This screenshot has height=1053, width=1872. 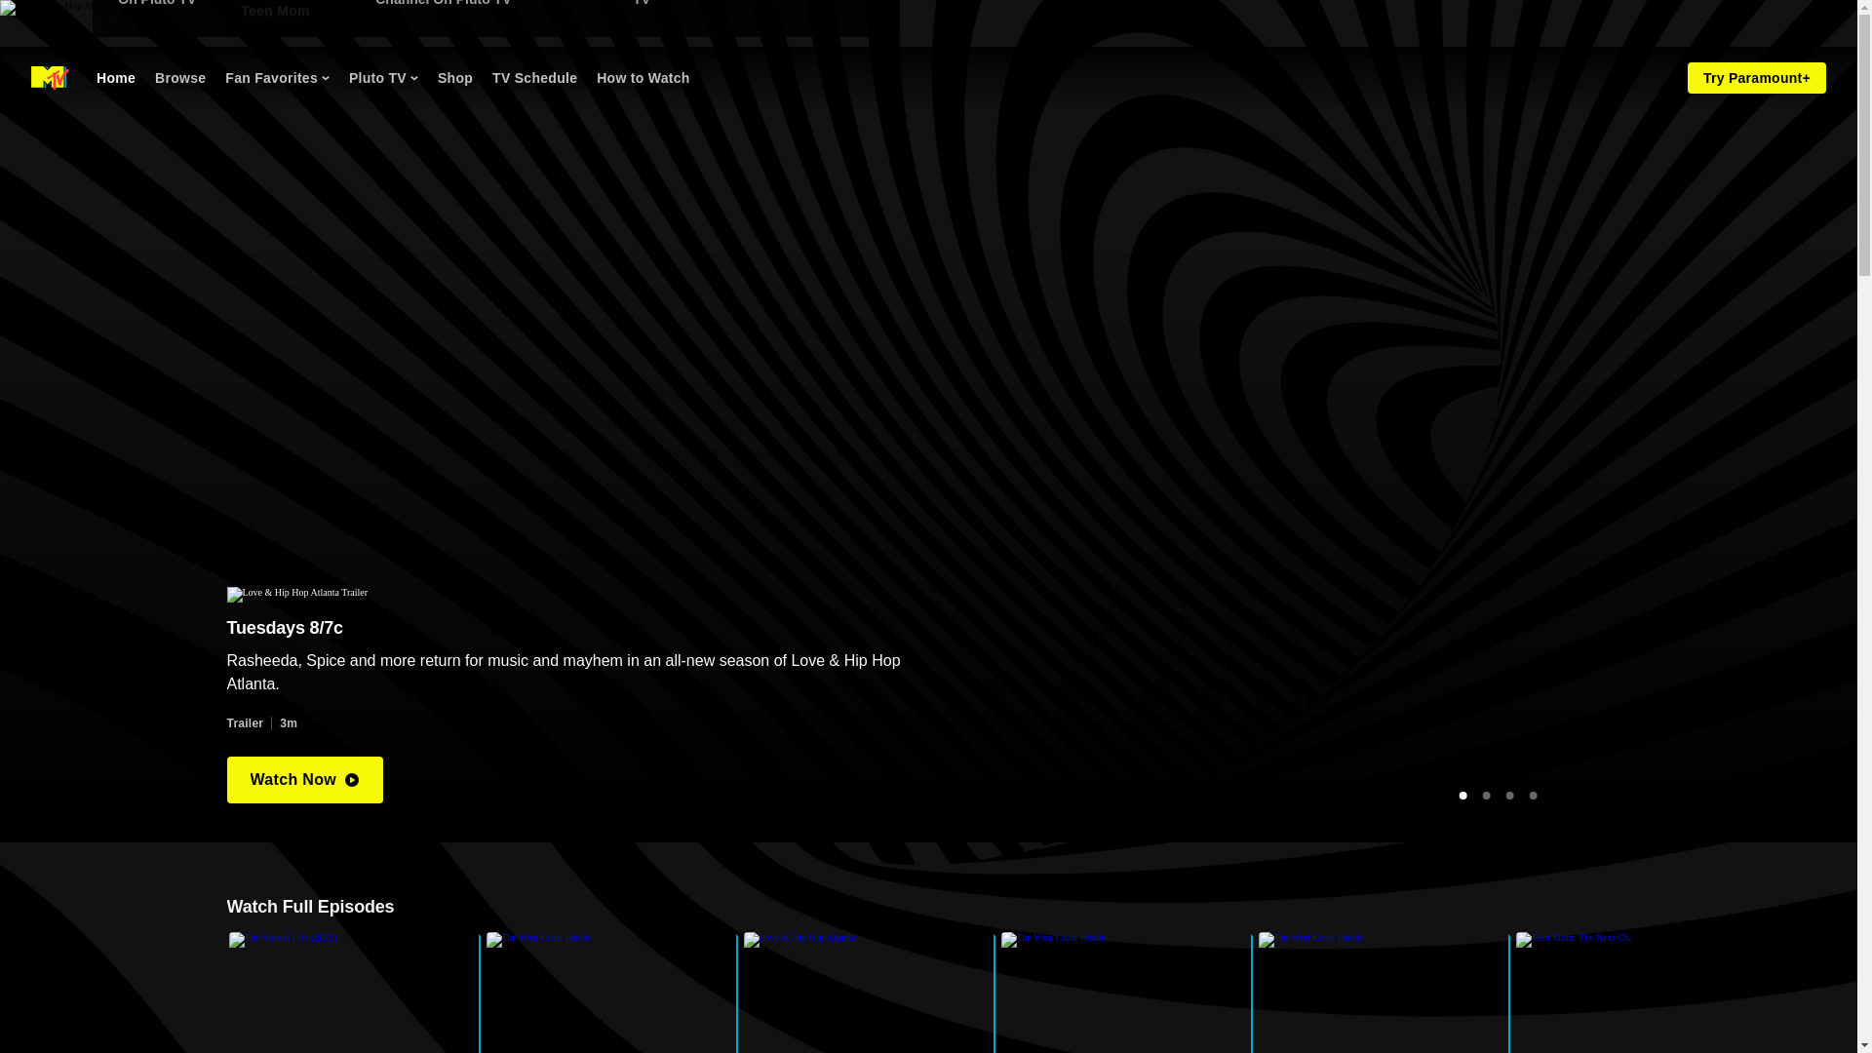 I want to click on Watch Now, so click(x=326, y=78).